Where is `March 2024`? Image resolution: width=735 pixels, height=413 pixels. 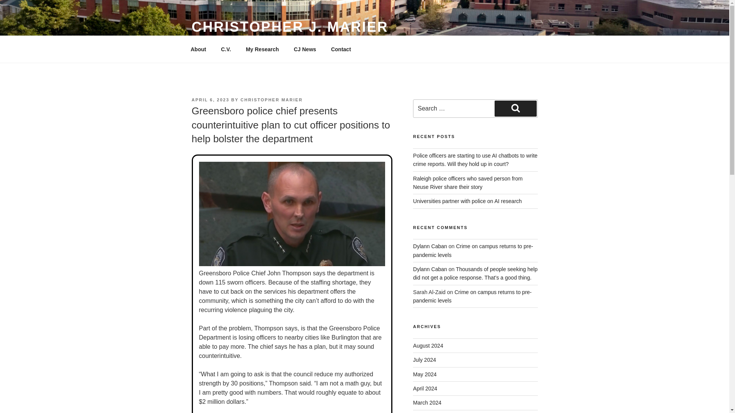
March 2024 is located at coordinates (427, 402).